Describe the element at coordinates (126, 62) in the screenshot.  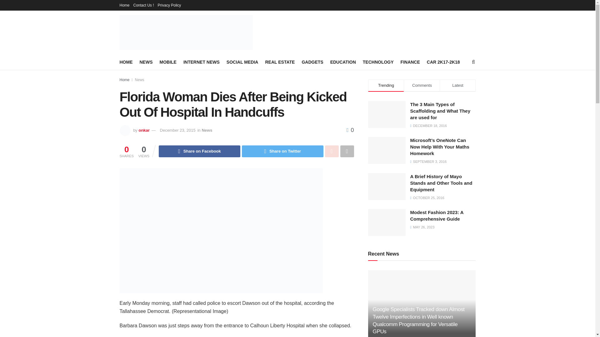
I see `HOME` at that location.